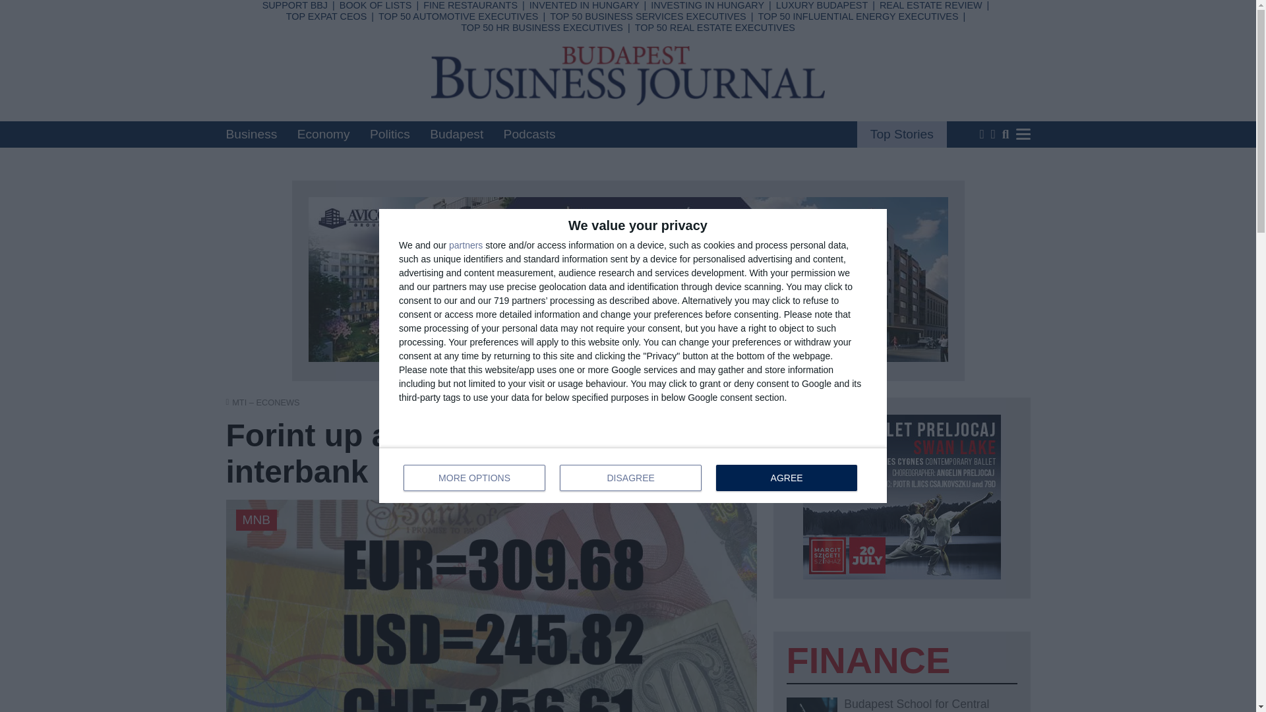  Describe the element at coordinates (376, 5) in the screenshot. I see `BOOK OF LISTS` at that location.